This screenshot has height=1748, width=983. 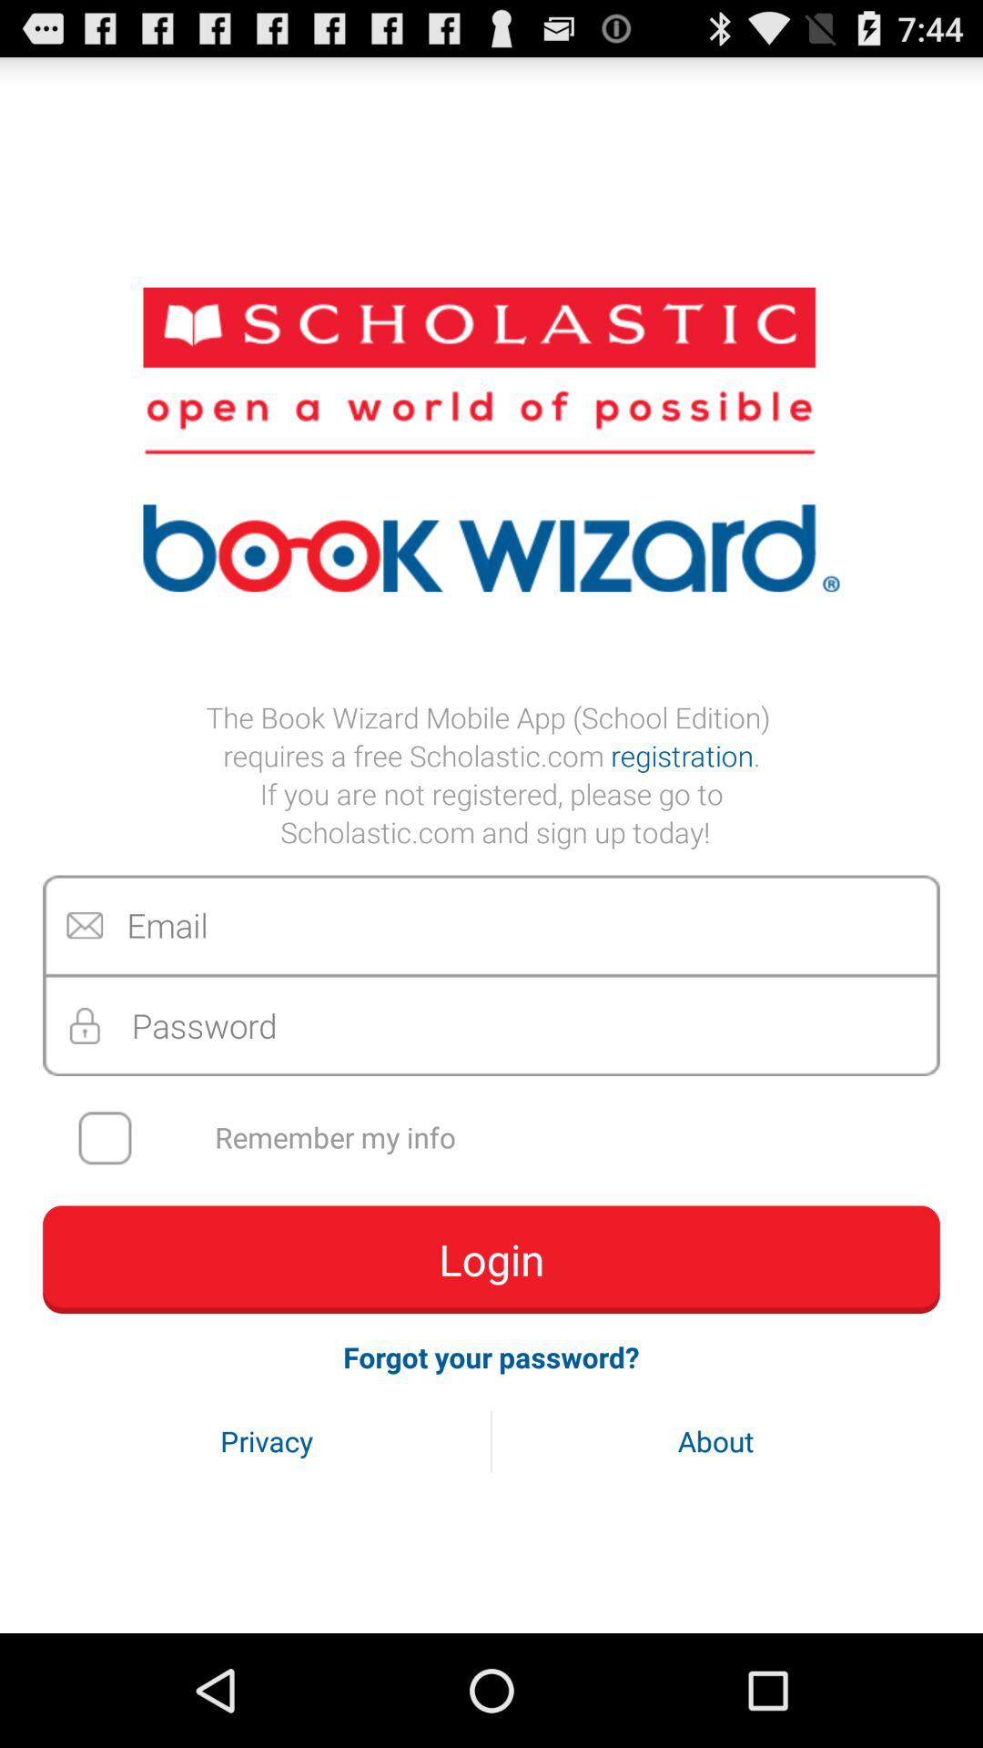 What do you see at coordinates (267, 1440) in the screenshot?
I see `click privacy item` at bounding box center [267, 1440].